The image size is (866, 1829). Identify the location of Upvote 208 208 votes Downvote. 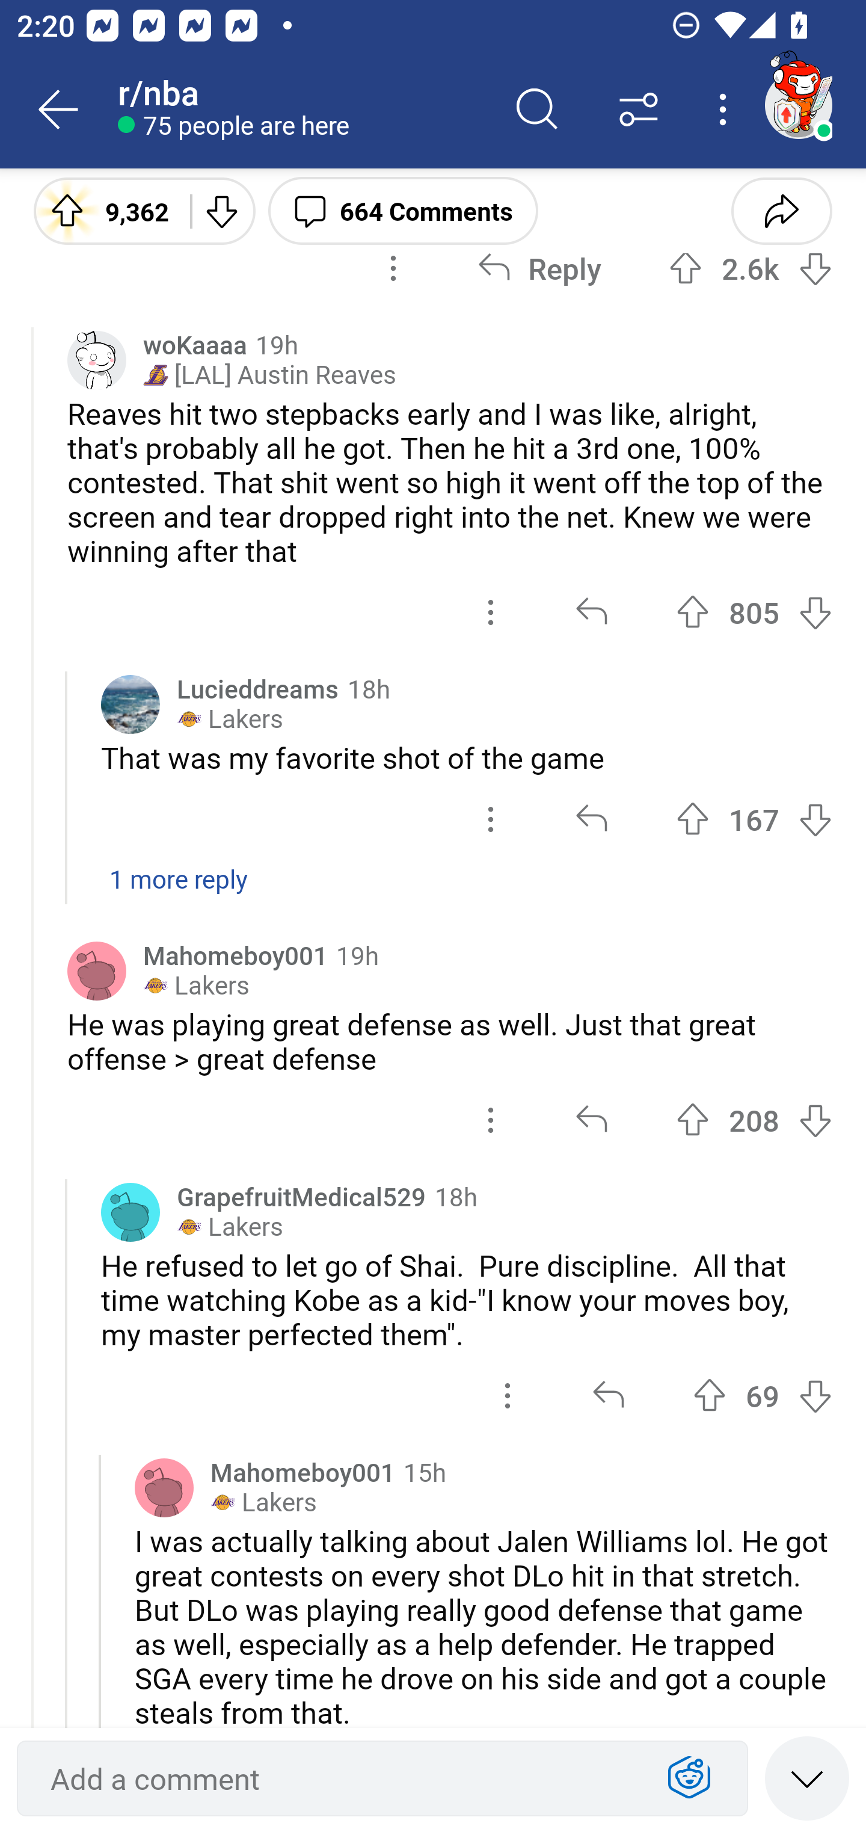
(754, 1120).